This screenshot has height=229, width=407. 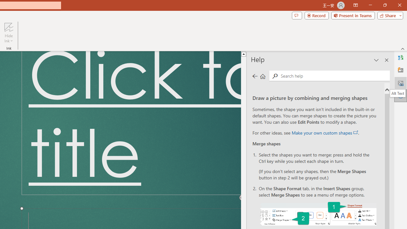 What do you see at coordinates (355, 5) in the screenshot?
I see `Ribbon Display Options` at bounding box center [355, 5].